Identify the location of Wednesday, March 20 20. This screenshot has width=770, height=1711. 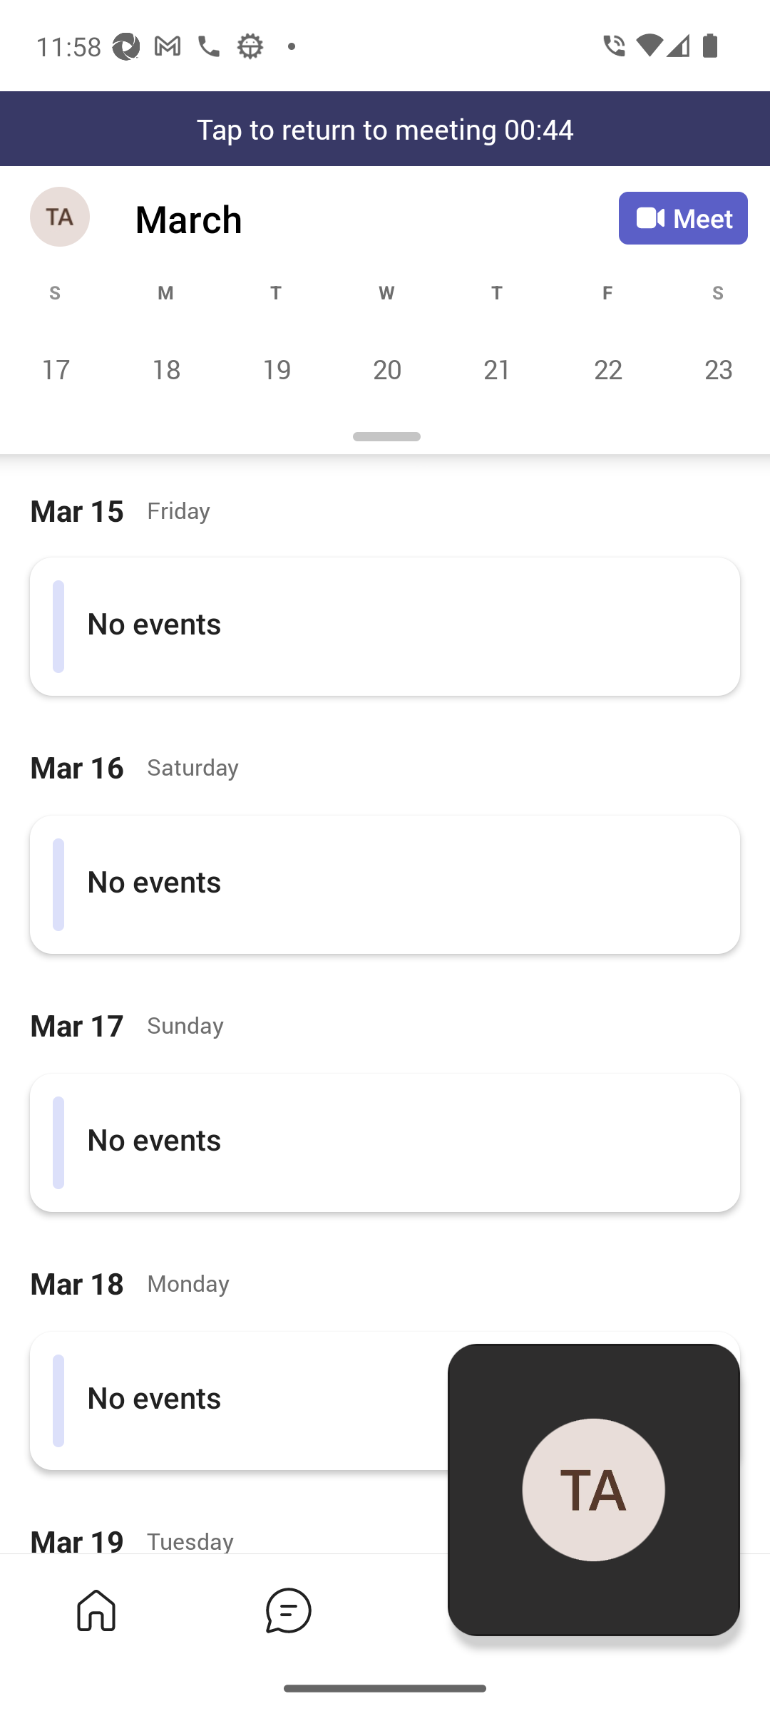
(386, 369).